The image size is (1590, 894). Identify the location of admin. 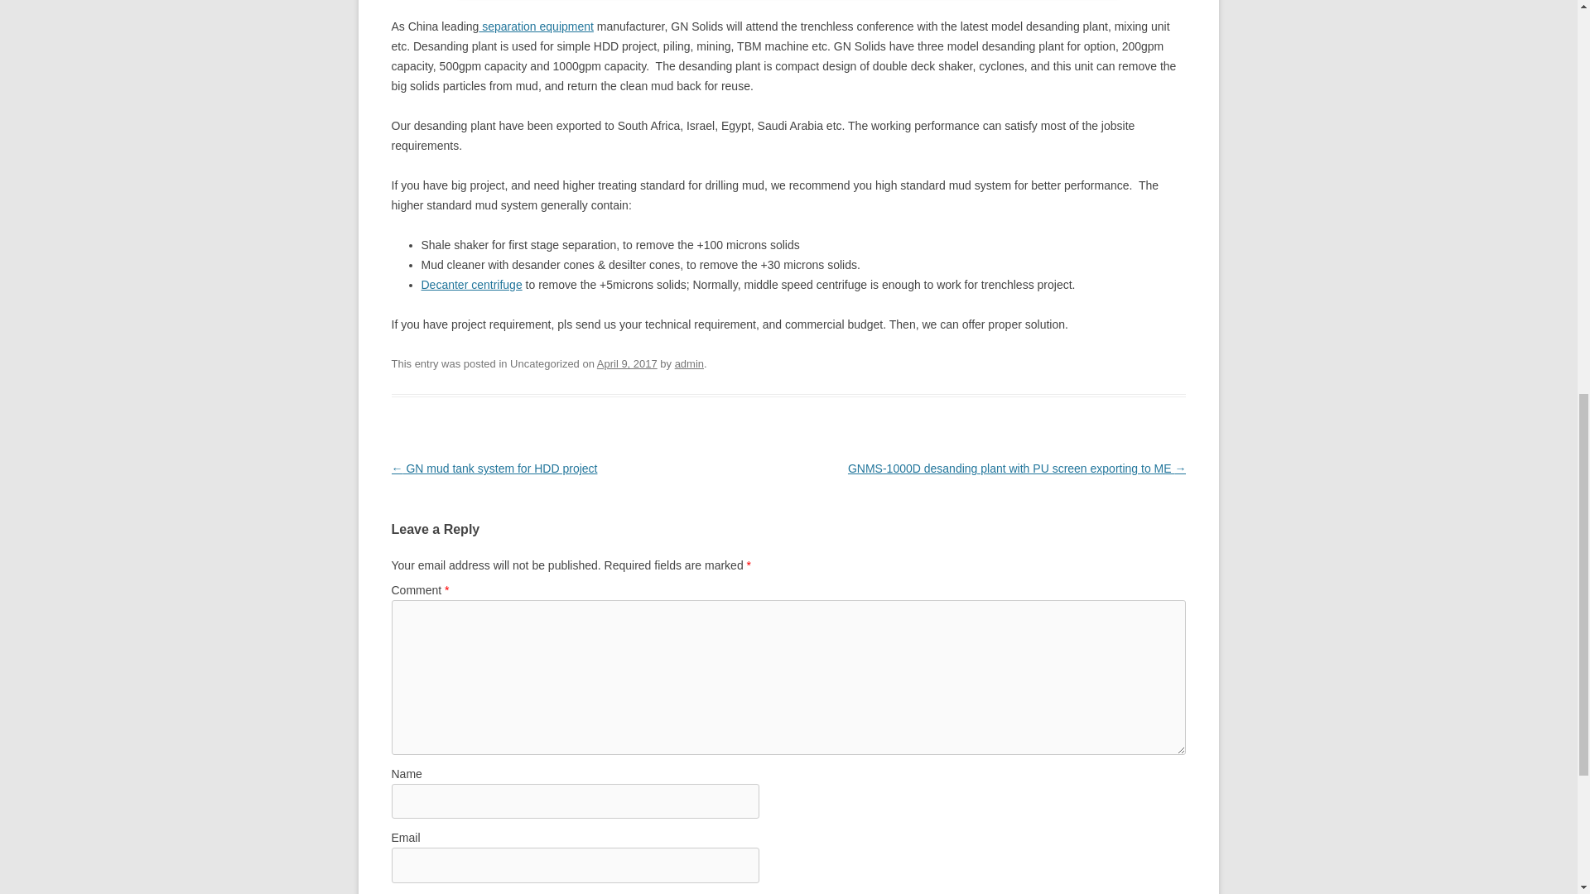
(689, 364).